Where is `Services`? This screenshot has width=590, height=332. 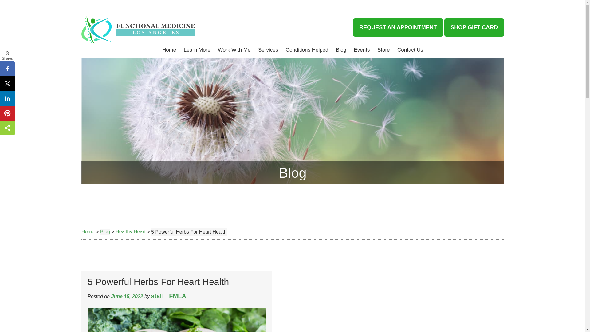 Services is located at coordinates (268, 50).